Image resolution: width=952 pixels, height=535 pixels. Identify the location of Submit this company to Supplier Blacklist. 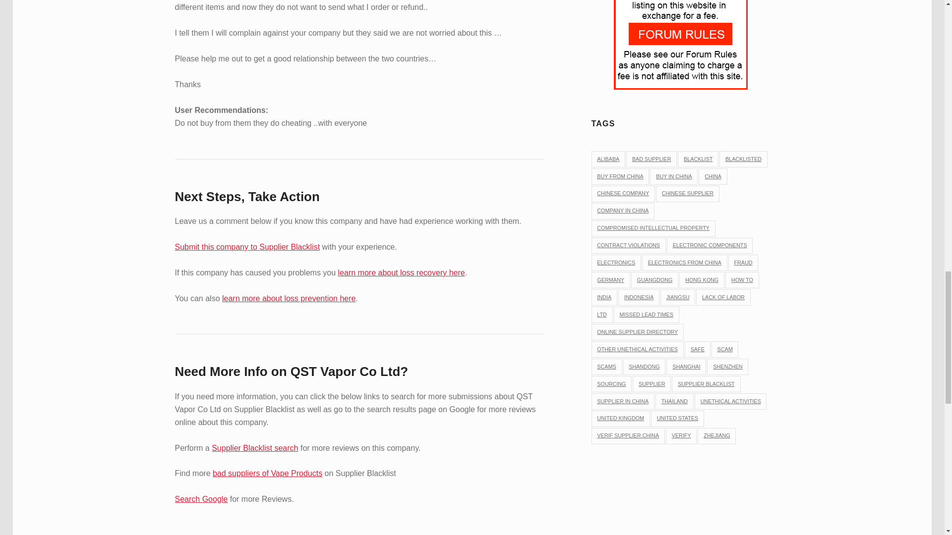
(247, 247).